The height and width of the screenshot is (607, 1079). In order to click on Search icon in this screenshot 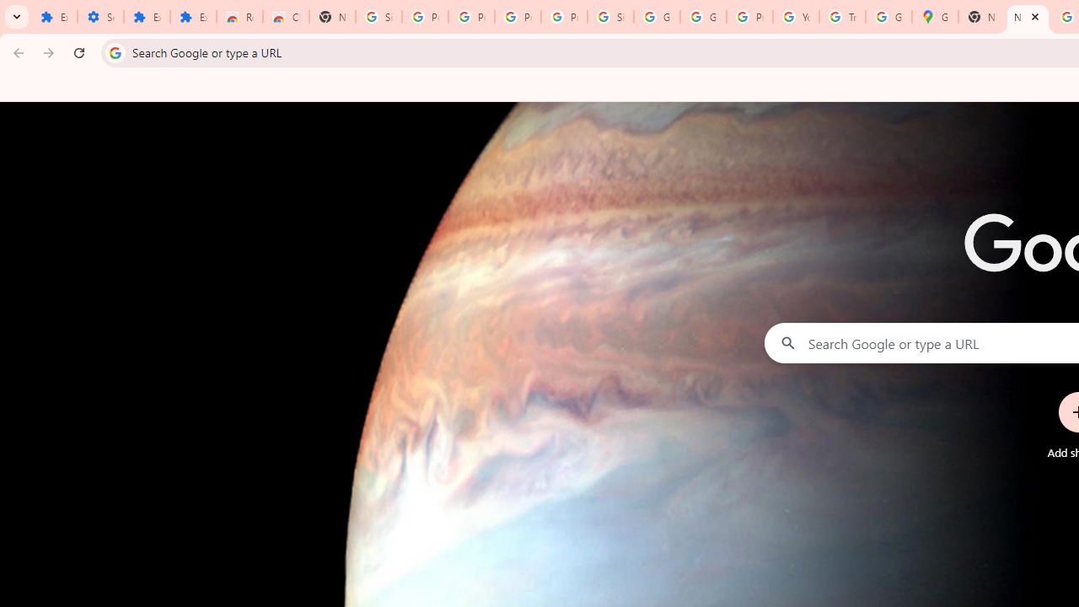, I will do `click(115, 52)`.